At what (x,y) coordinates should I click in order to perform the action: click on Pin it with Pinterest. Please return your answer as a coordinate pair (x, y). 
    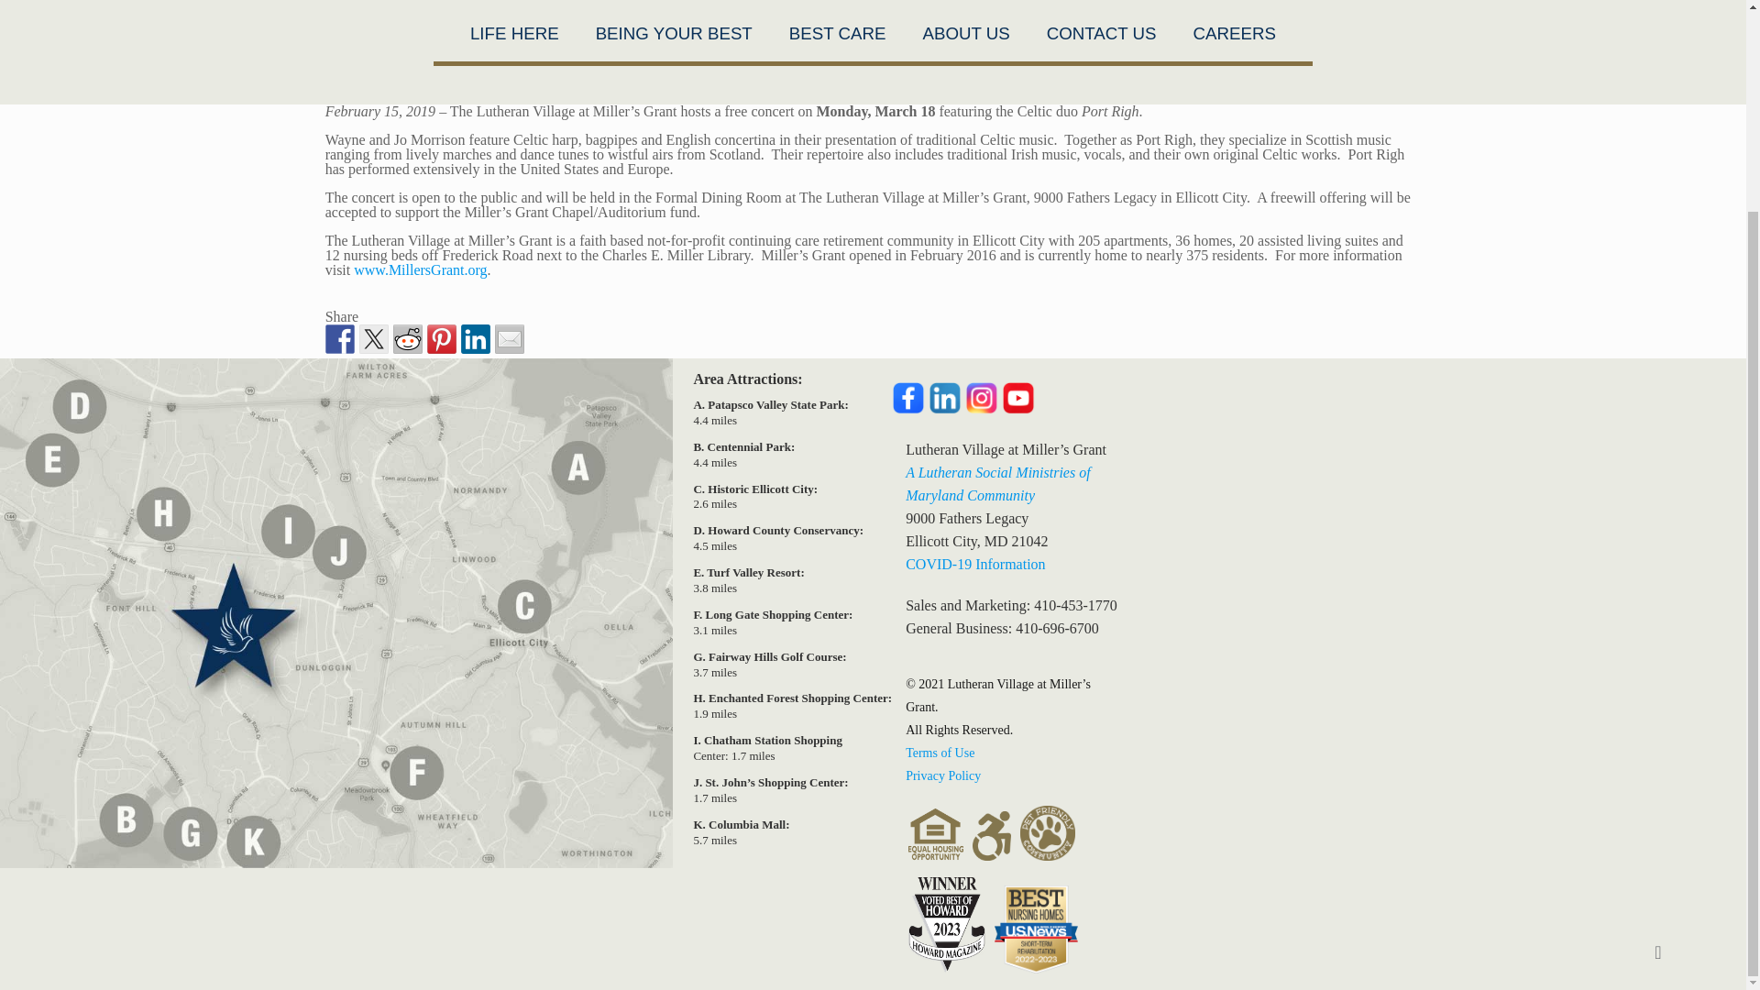
    Looking at the image, I should click on (442, 339).